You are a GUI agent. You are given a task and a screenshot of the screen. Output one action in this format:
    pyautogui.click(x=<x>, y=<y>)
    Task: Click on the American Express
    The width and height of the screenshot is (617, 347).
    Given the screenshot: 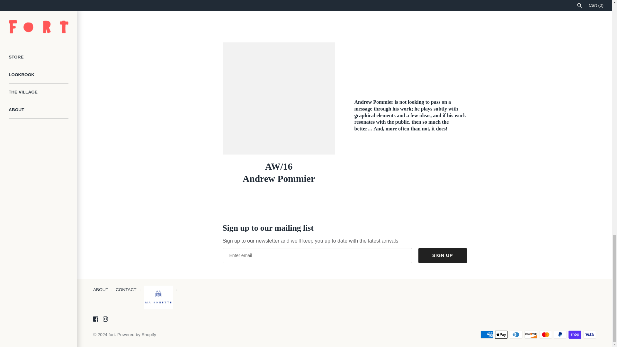 What is the action you would take?
    pyautogui.click(x=487, y=335)
    